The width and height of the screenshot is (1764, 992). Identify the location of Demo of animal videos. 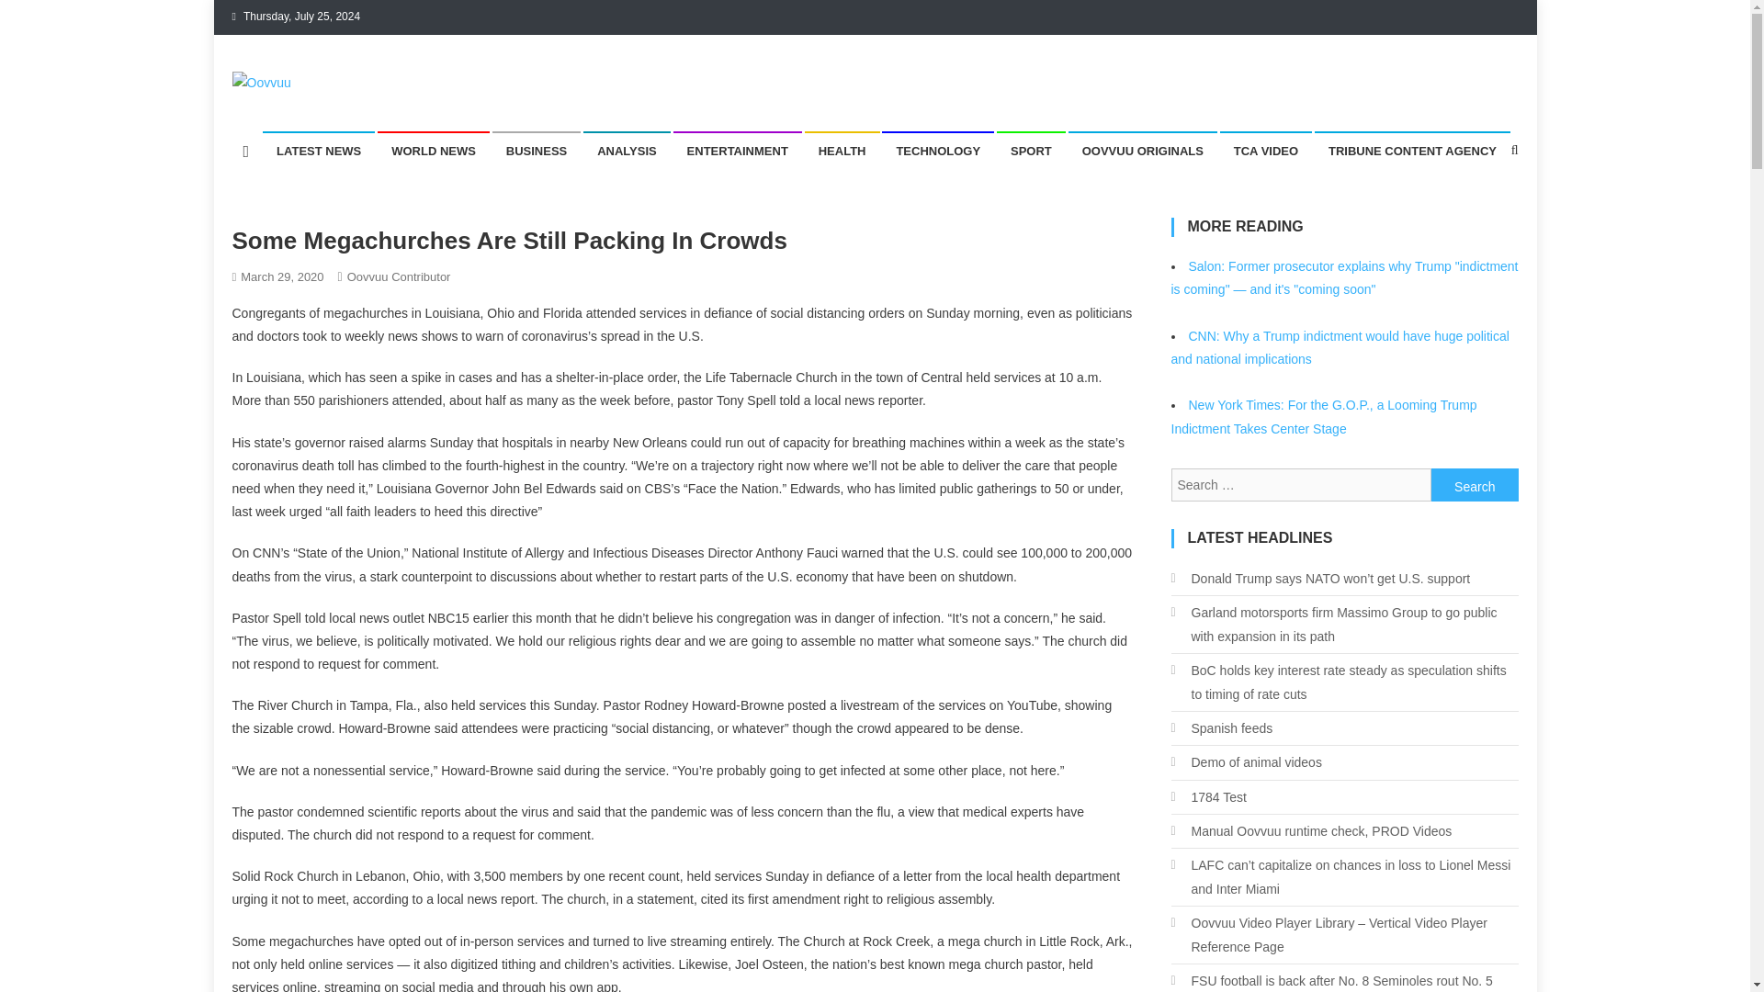
(1246, 762).